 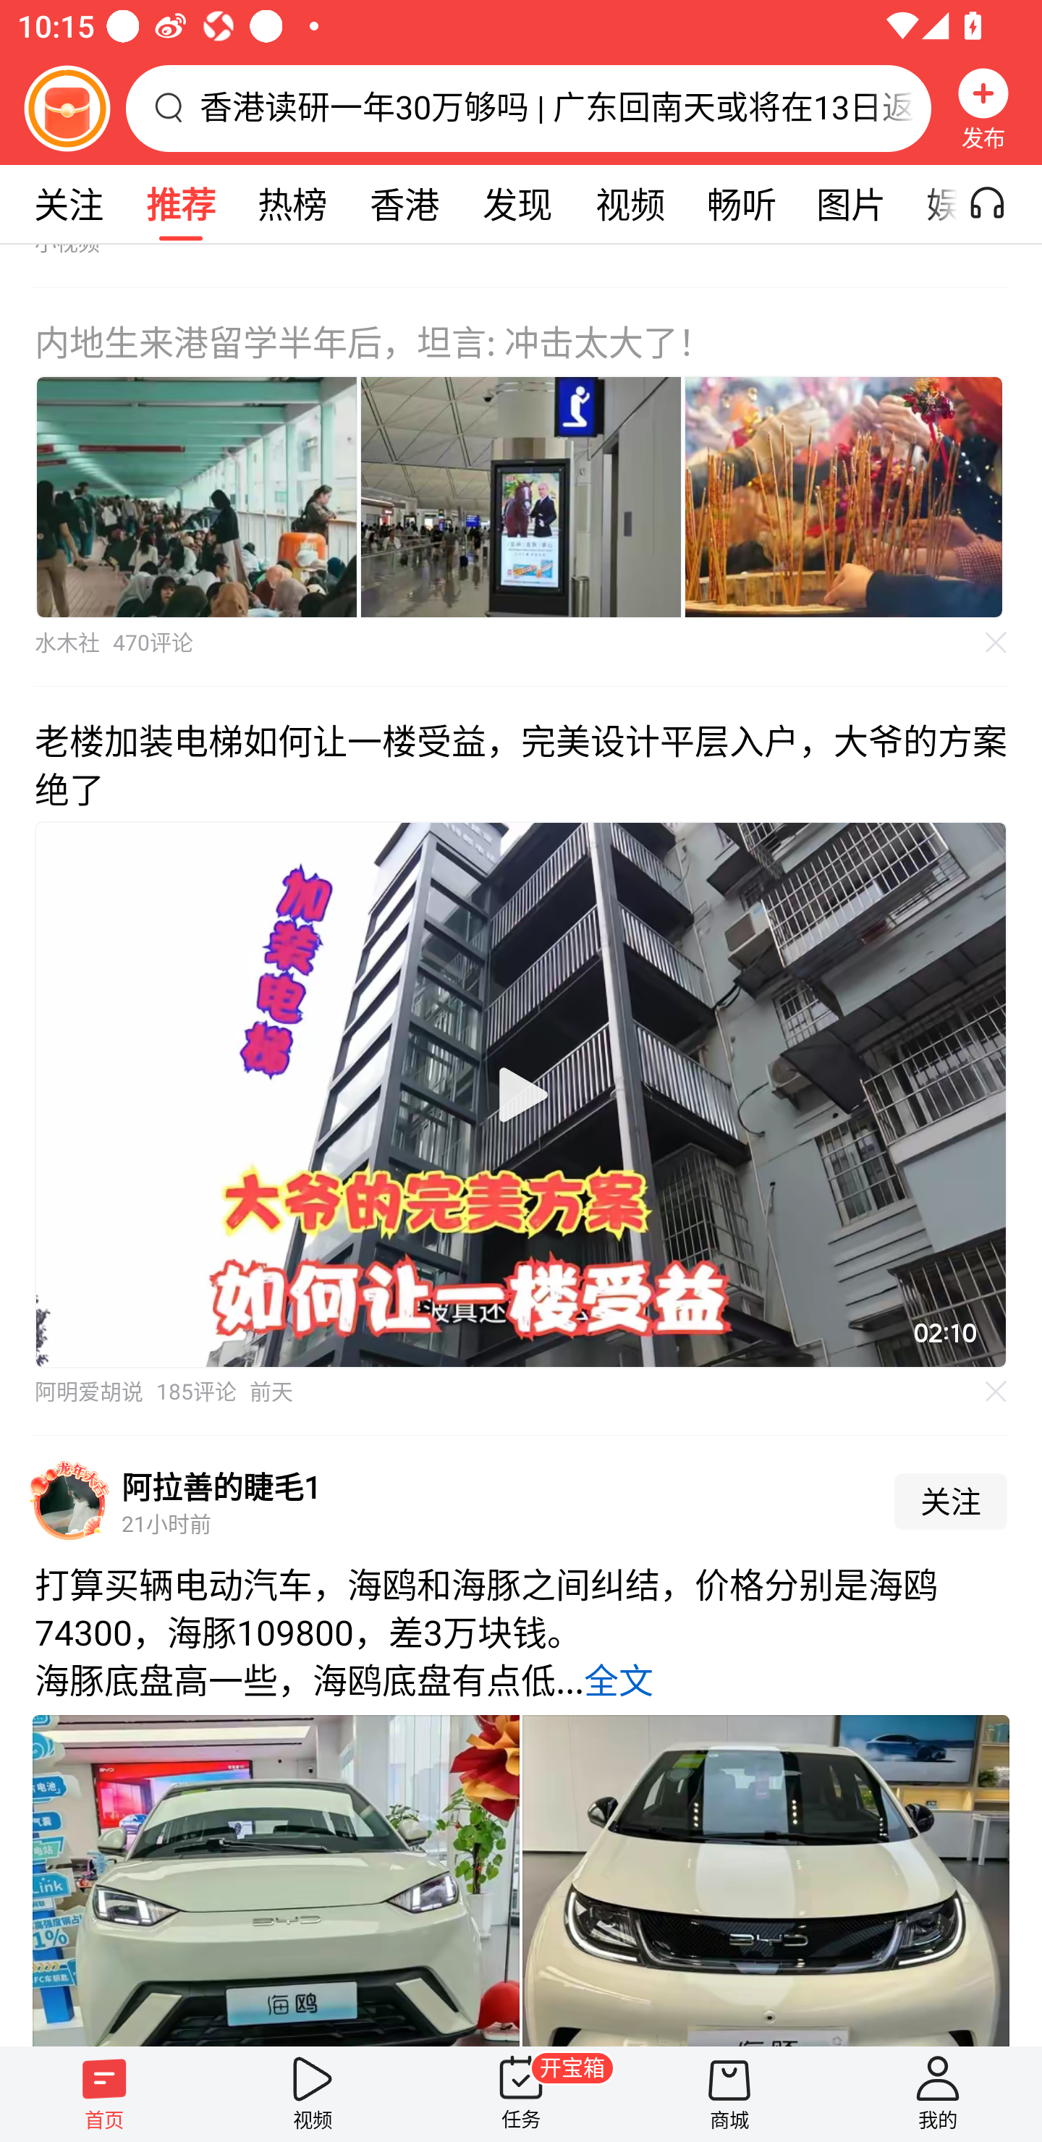 I want to click on 推荐, so click(x=180, y=204).